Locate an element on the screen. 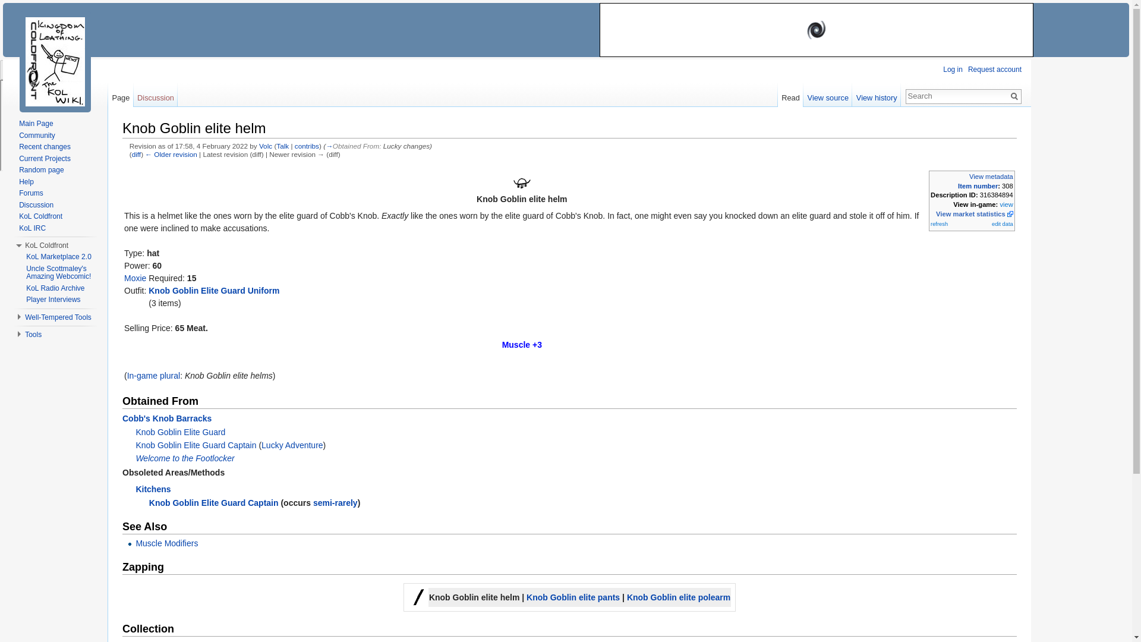 The height and width of the screenshot is (642, 1141). Volc is located at coordinates (265, 145).